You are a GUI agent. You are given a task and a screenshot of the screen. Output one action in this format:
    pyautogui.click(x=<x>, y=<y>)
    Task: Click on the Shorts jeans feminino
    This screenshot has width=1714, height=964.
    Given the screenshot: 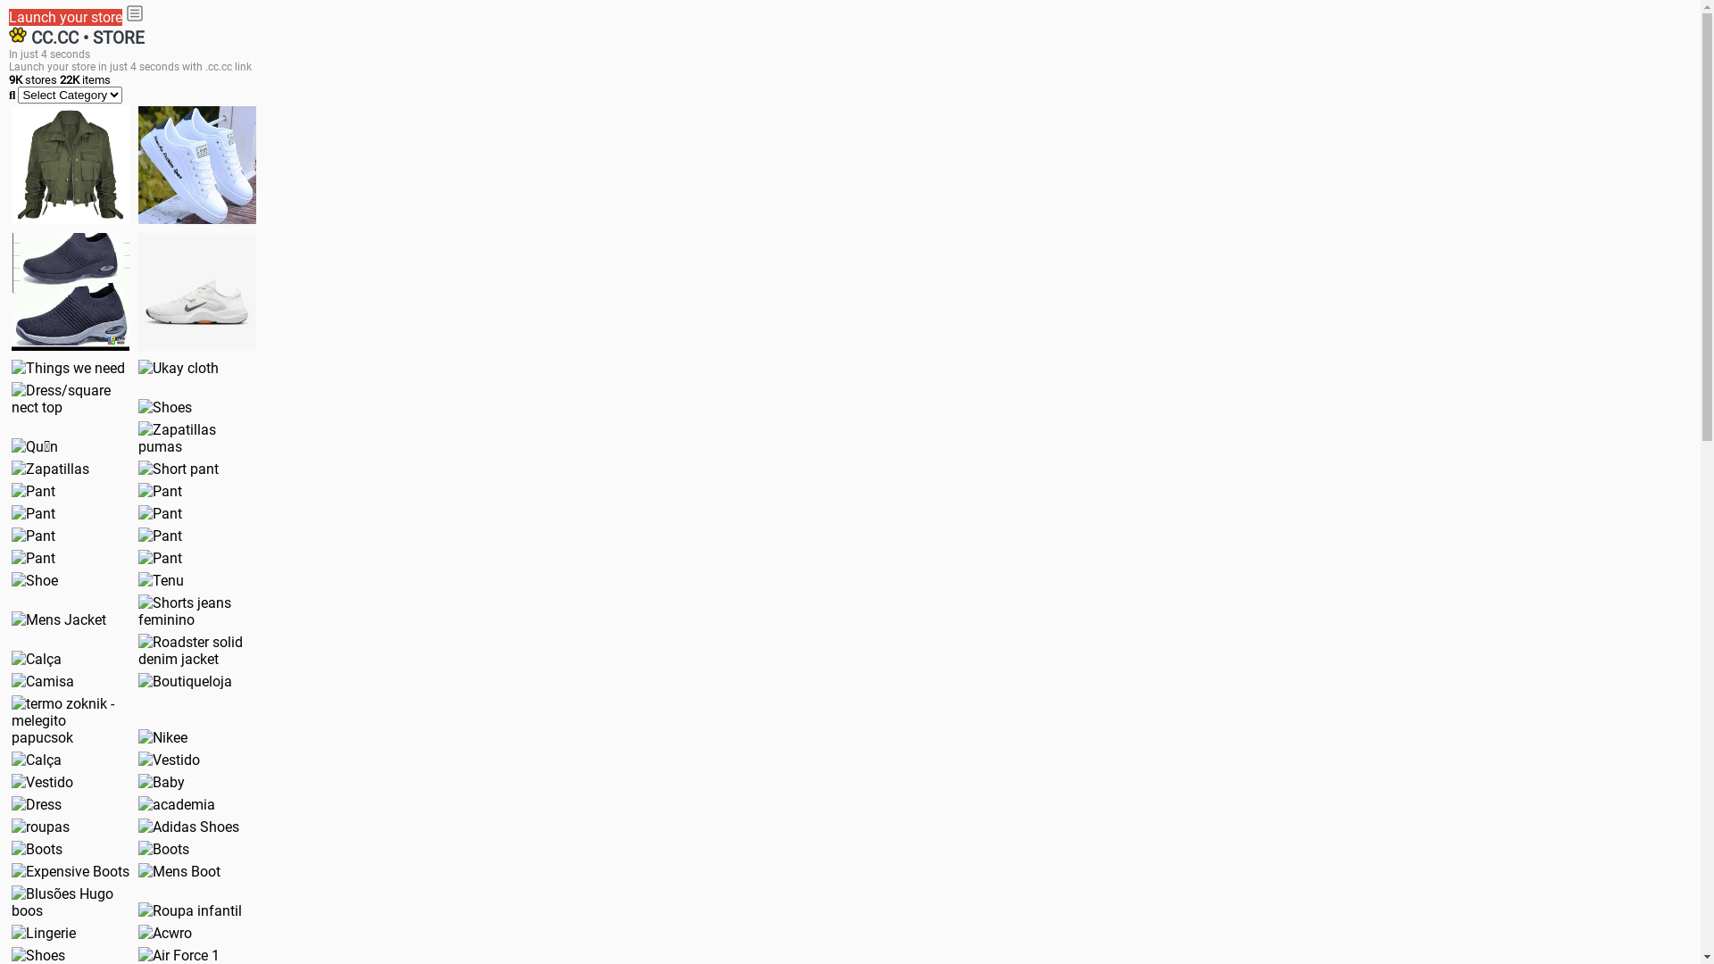 What is the action you would take?
    pyautogui.click(x=197, y=611)
    